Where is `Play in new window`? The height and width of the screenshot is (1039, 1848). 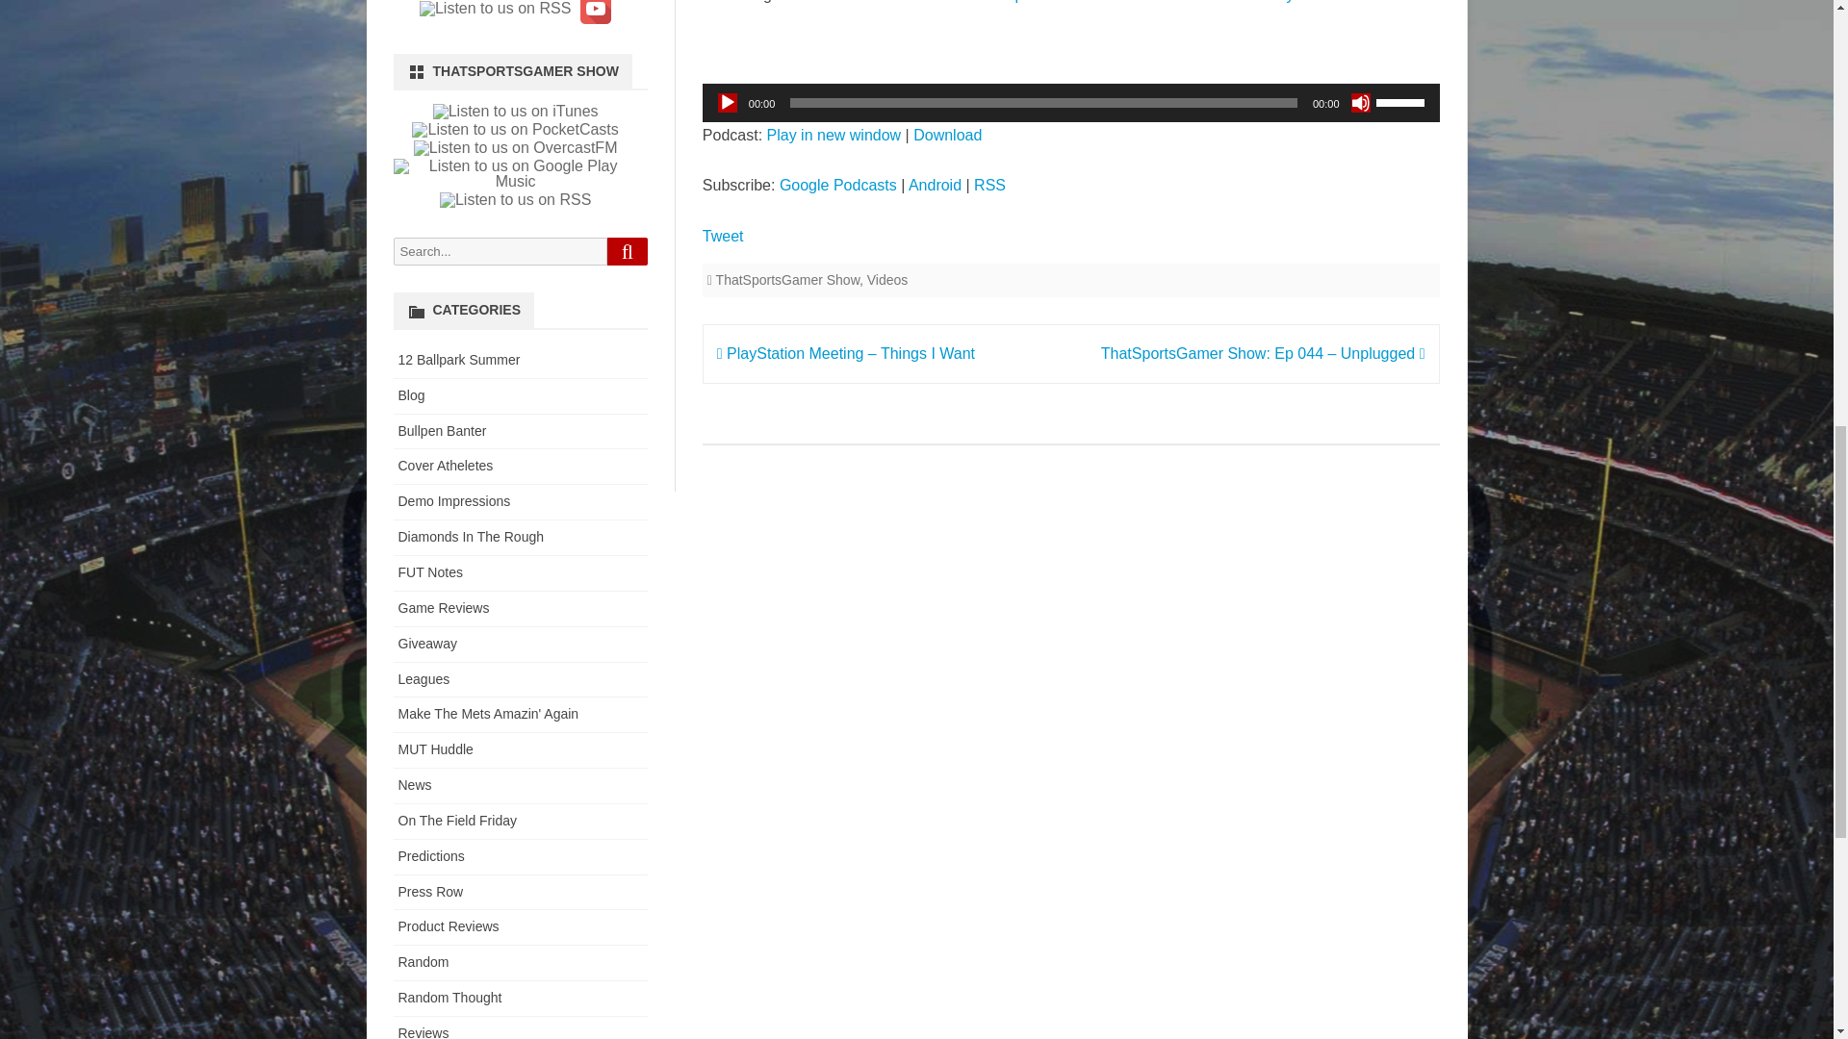 Play in new window is located at coordinates (834, 135).